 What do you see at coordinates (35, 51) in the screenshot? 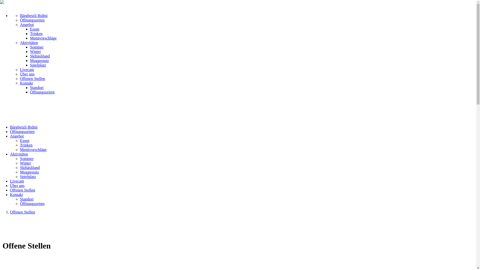
I see `Winter` at bounding box center [35, 51].